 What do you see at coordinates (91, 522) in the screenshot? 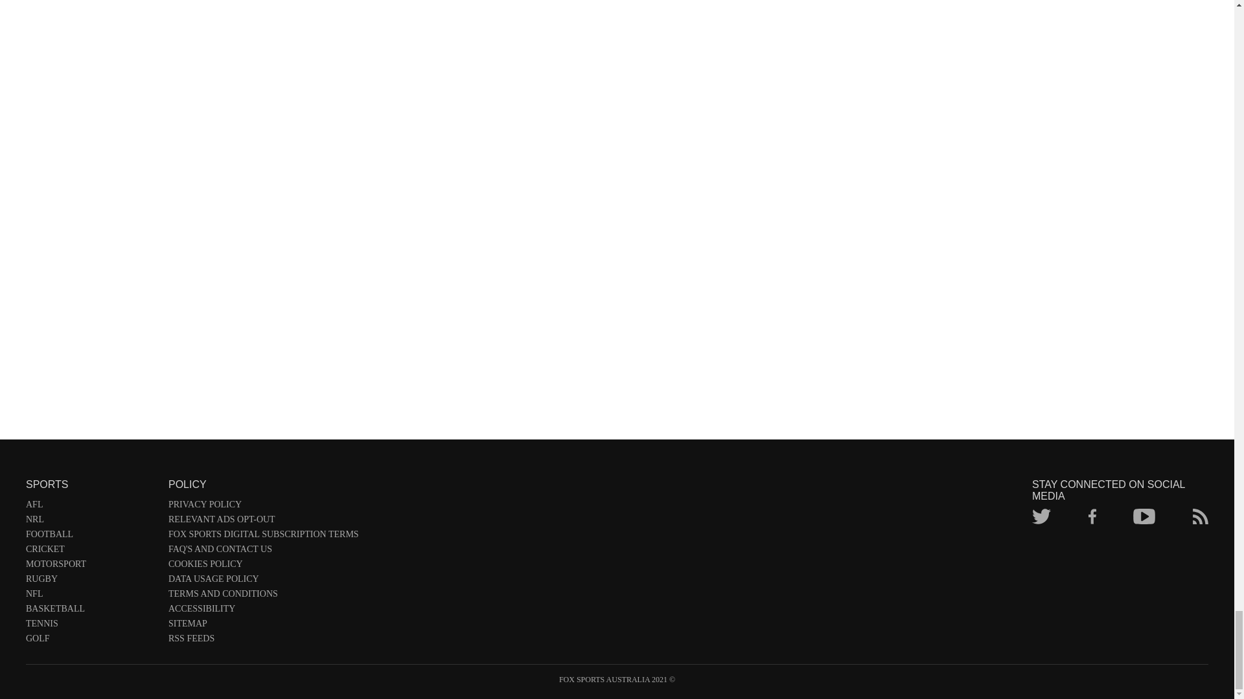
I see `NRL` at bounding box center [91, 522].